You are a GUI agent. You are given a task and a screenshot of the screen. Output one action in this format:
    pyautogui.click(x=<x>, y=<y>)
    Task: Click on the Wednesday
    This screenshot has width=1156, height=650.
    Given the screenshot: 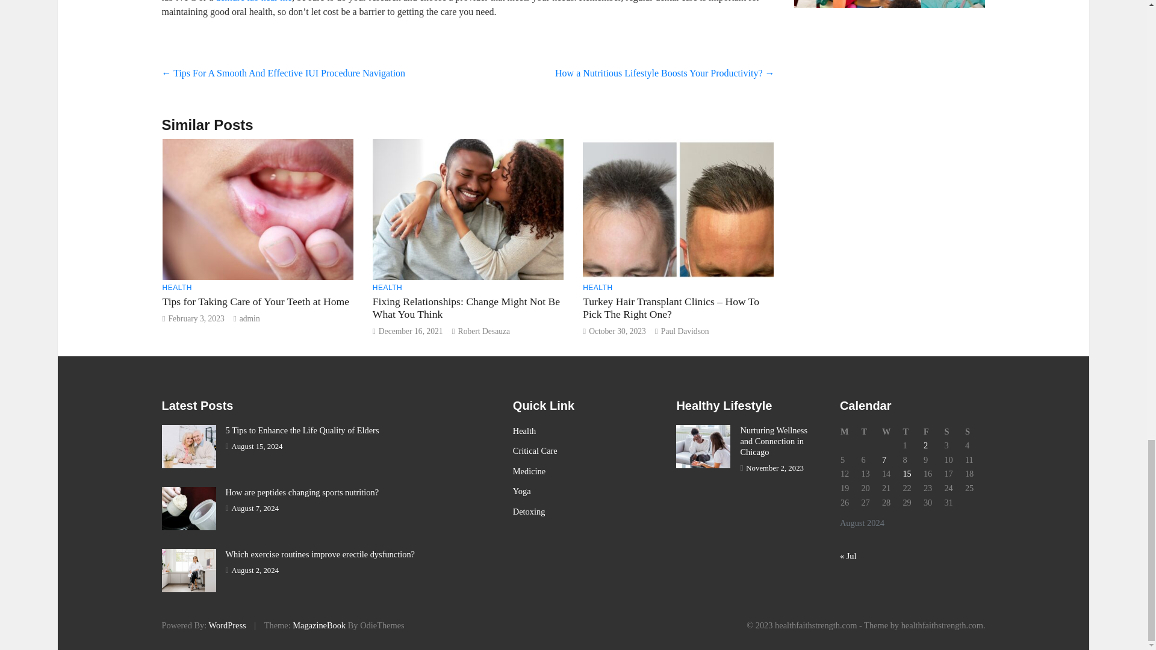 What is the action you would take?
    pyautogui.click(x=892, y=432)
    